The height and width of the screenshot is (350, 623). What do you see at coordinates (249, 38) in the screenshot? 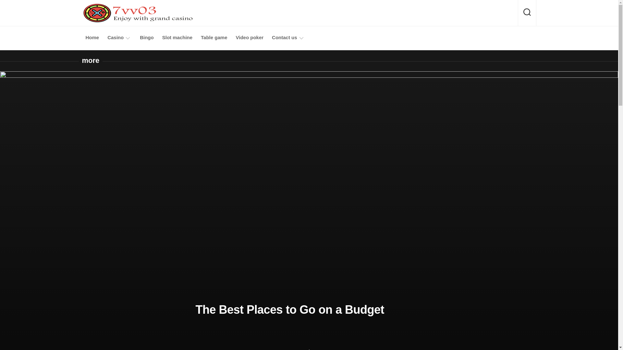
I see `Video poker` at bounding box center [249, 38].